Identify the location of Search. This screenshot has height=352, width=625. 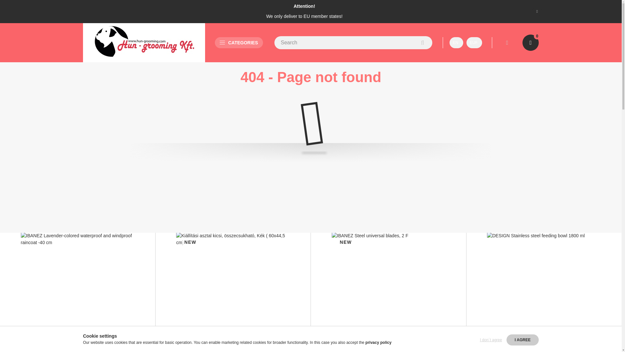
(422, 42).